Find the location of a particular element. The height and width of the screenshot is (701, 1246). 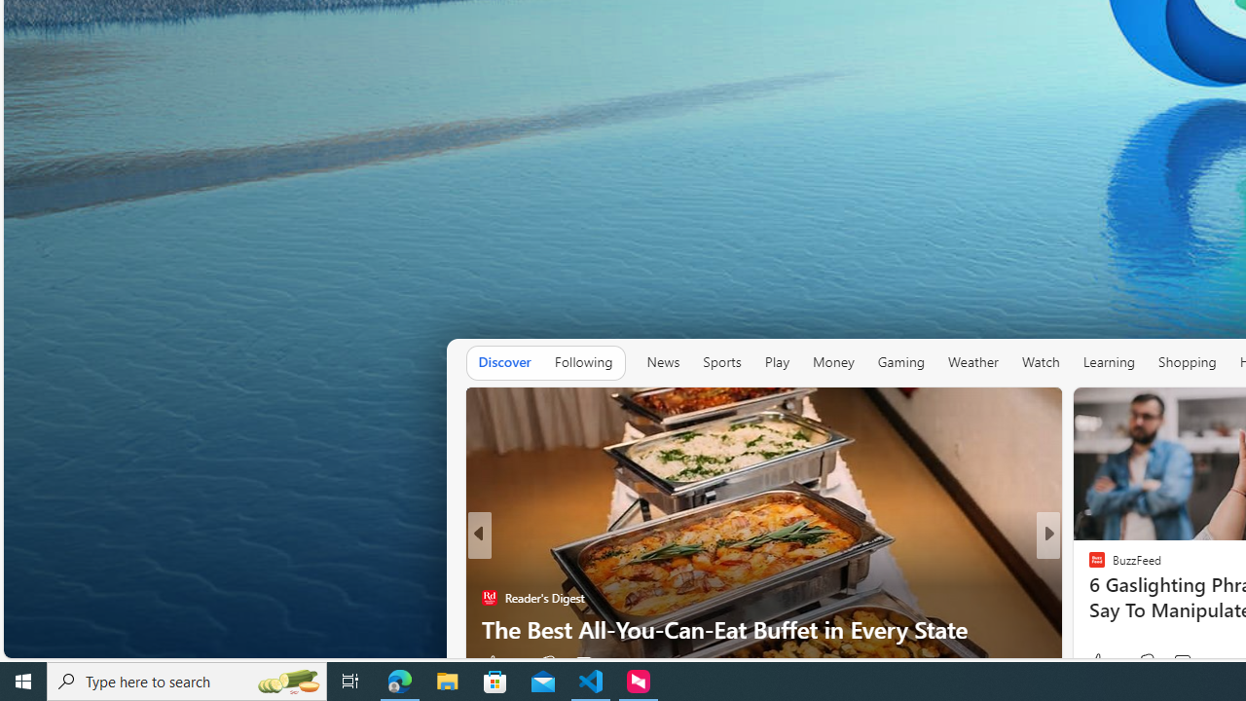

Type here to search is located at coordinates (187, 682).